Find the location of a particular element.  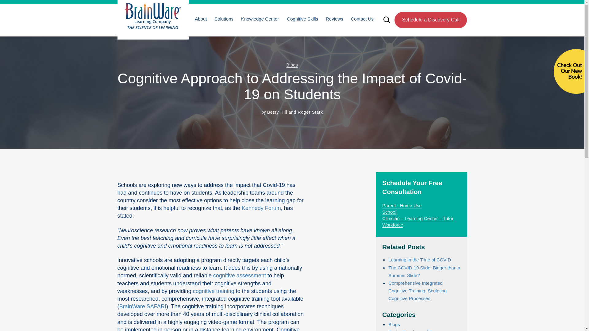

cognitive assessment is located at coordinates (239, 275).